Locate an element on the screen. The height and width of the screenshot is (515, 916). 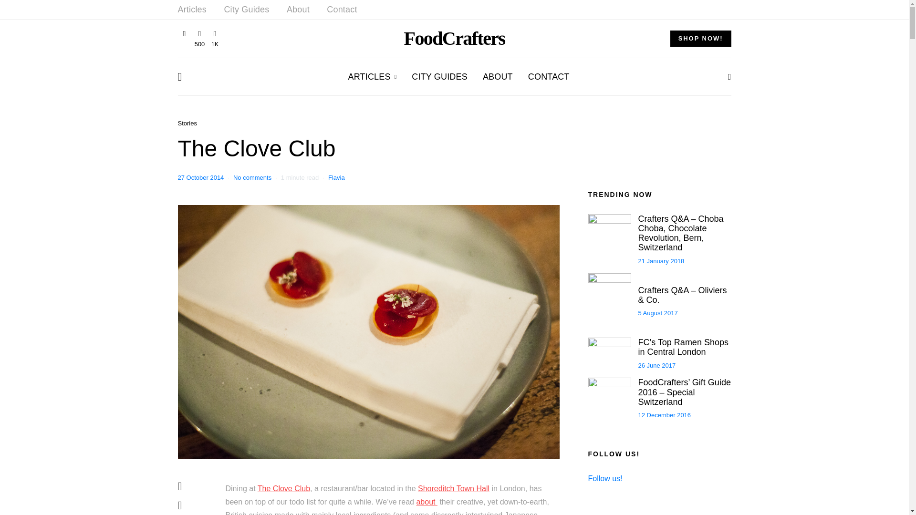
View all posts by Flavia is located at coordinates (336, 177).